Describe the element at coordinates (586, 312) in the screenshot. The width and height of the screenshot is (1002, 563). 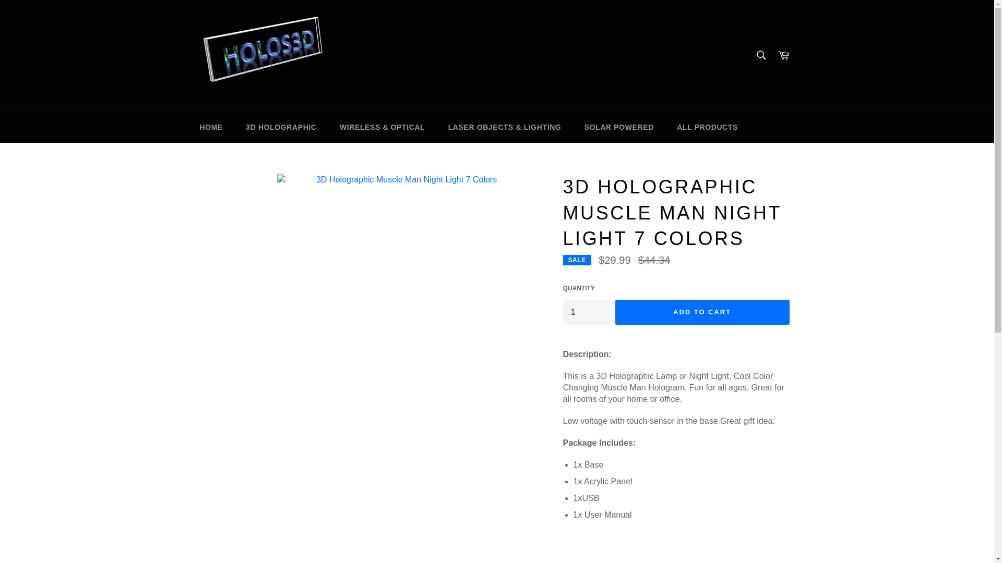
I see `1` at that location.